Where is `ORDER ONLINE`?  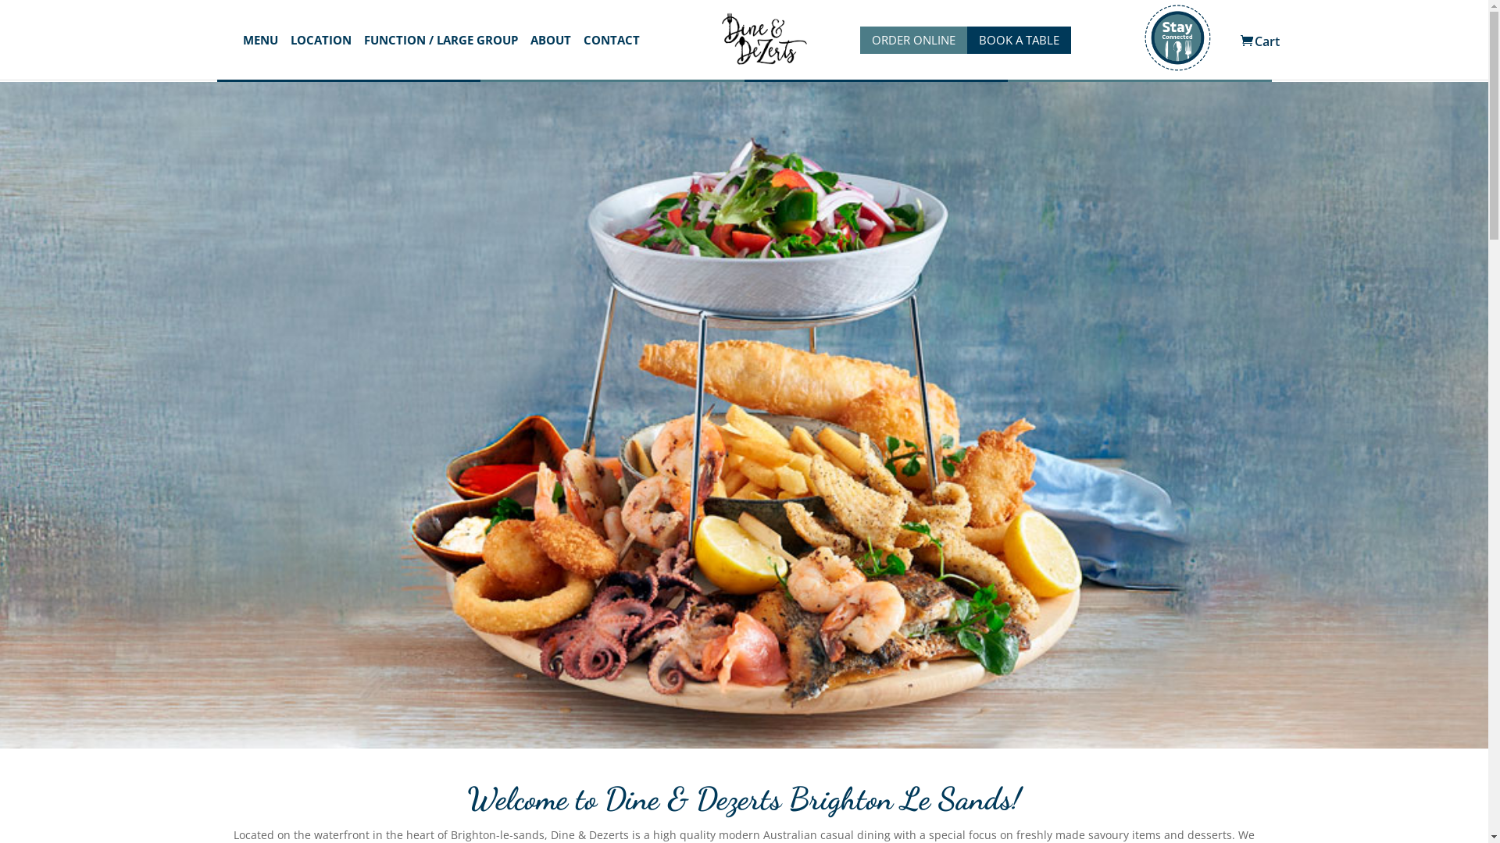 ORDER ONLINE is located at coordinates (914, 41).